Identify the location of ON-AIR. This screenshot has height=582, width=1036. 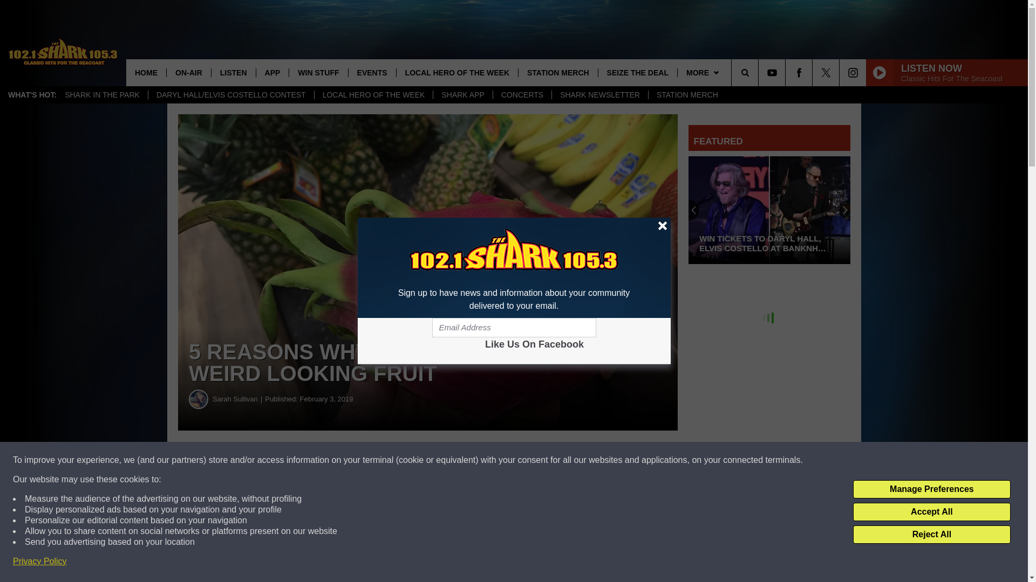
(188, 72).